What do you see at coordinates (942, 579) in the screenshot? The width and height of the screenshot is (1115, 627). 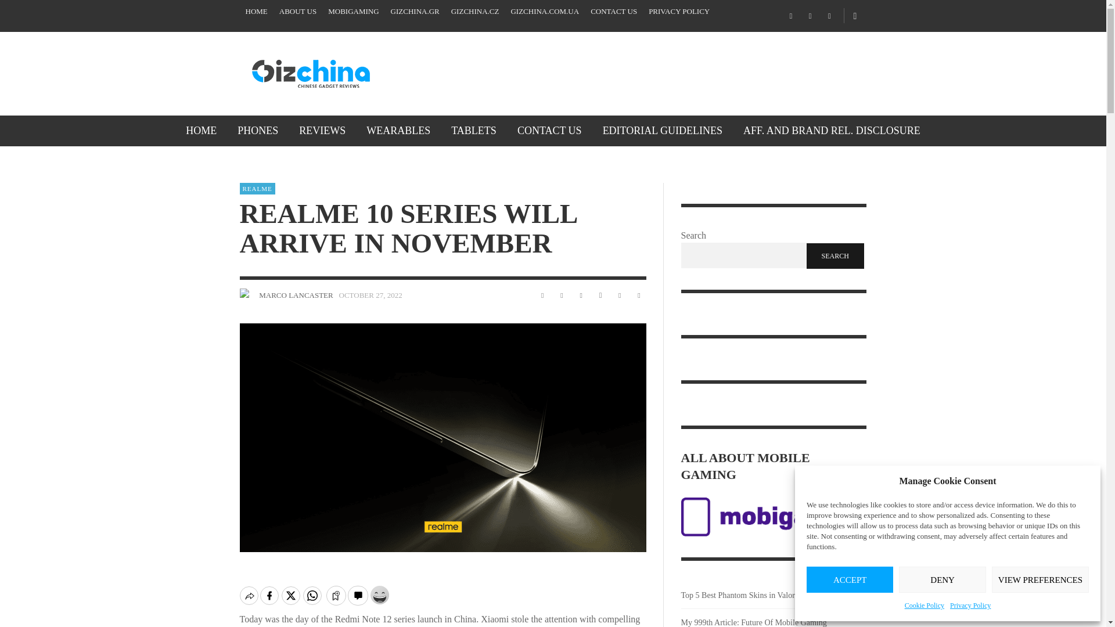 I see `DENY` at bounding box center [942, 579].